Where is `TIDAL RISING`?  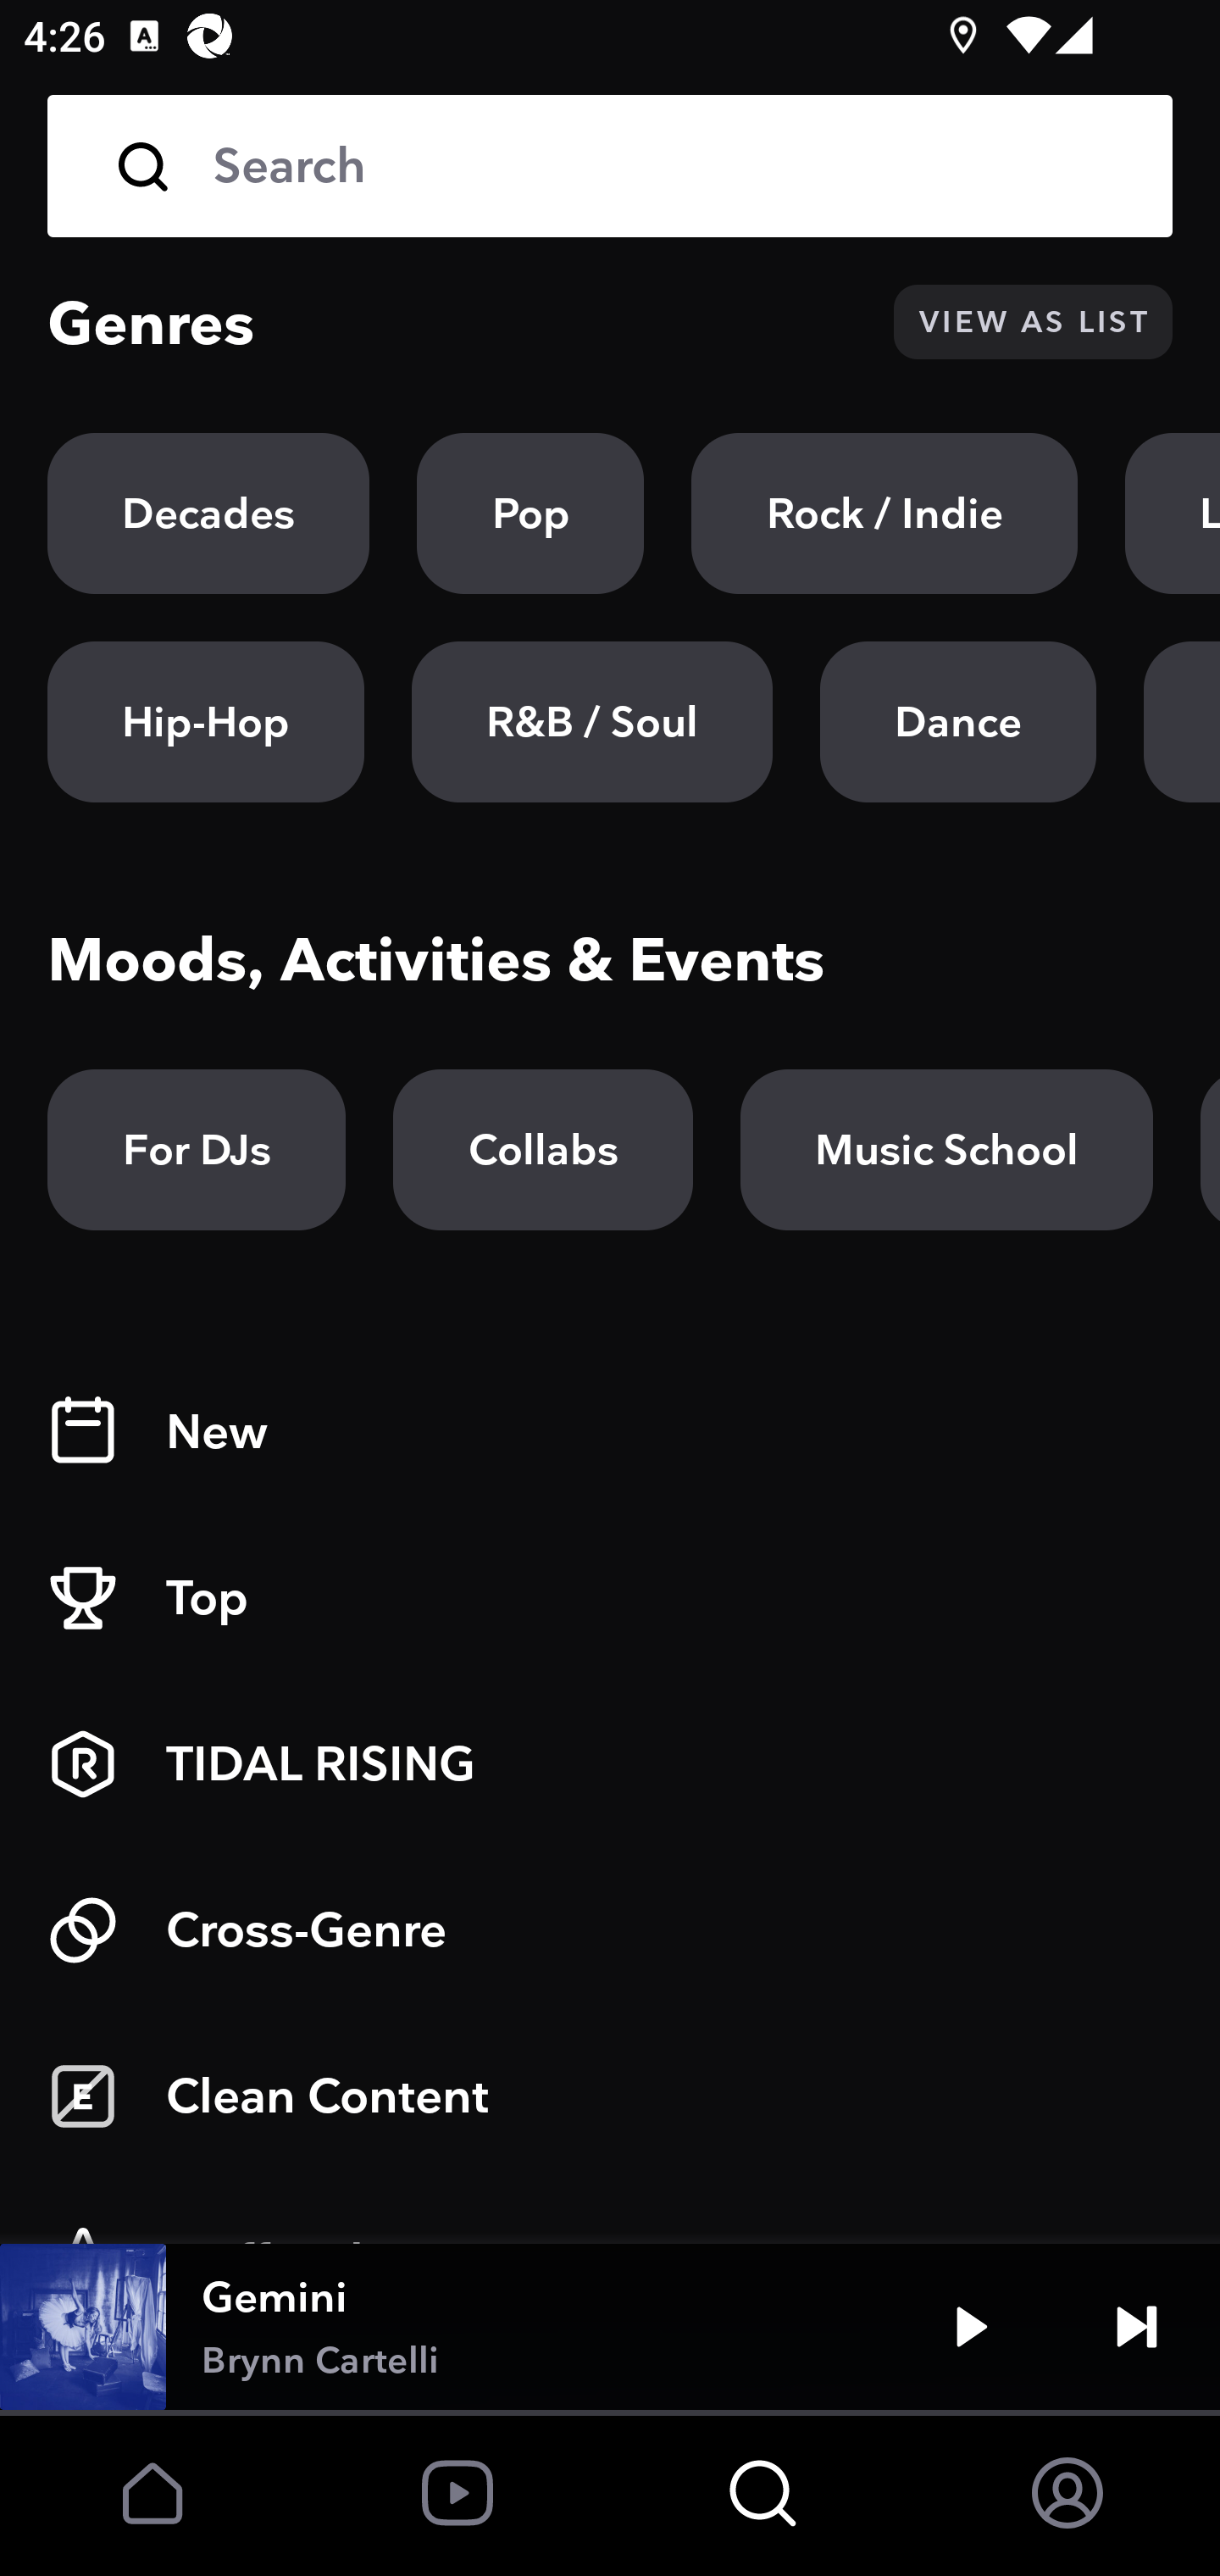 TIDAL RISING is located at coordinates (610, 1764).